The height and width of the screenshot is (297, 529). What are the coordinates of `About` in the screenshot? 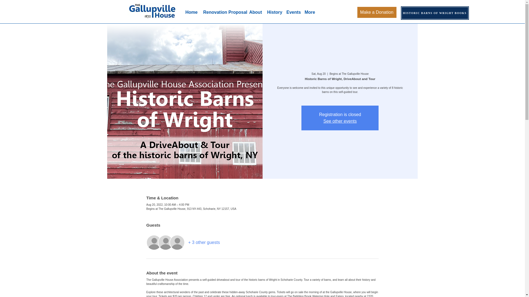 It's located at (255, 12).